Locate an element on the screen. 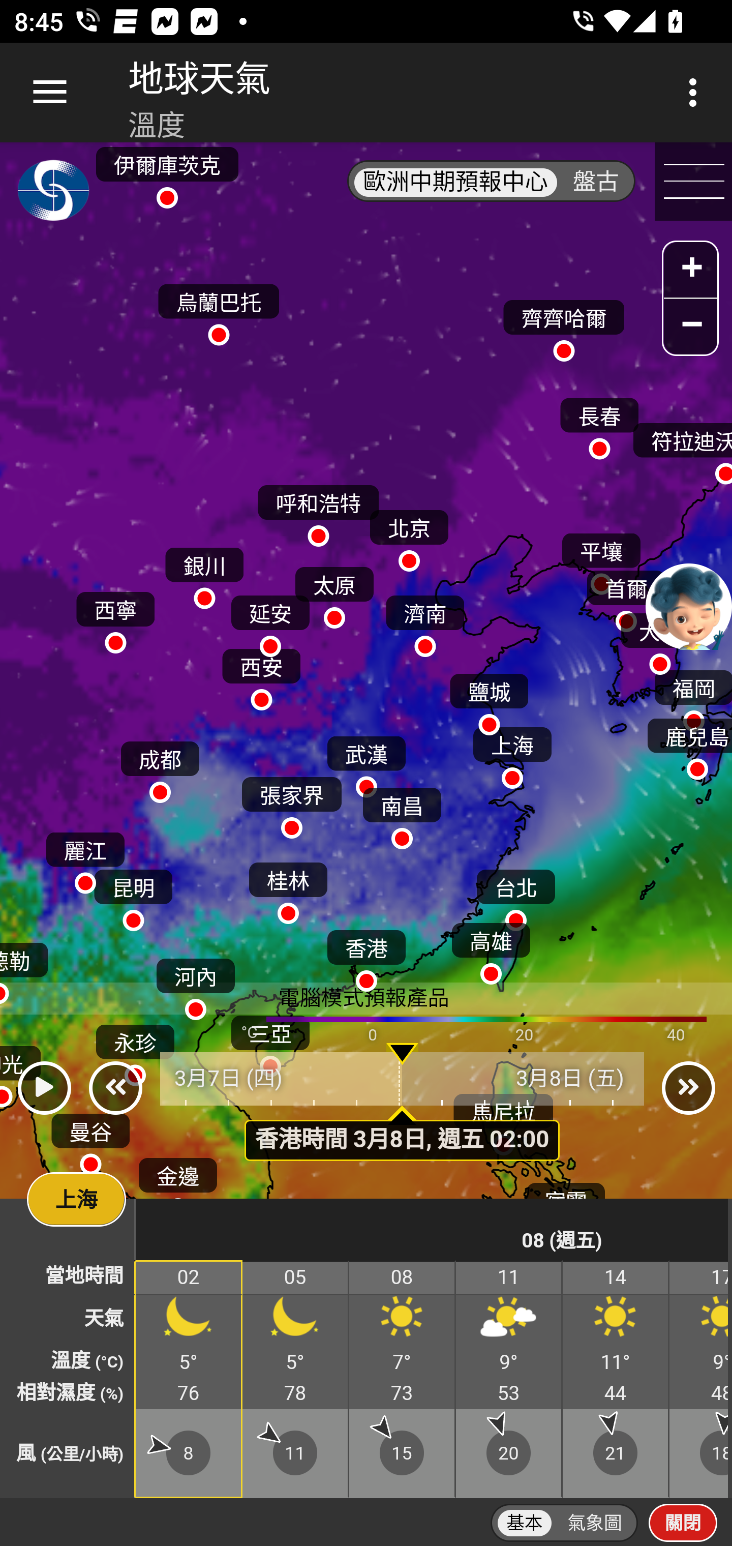 Image resolution: width=732 pixels, height=1546 pixels. 麗江 is located at coordinates (84, 858).